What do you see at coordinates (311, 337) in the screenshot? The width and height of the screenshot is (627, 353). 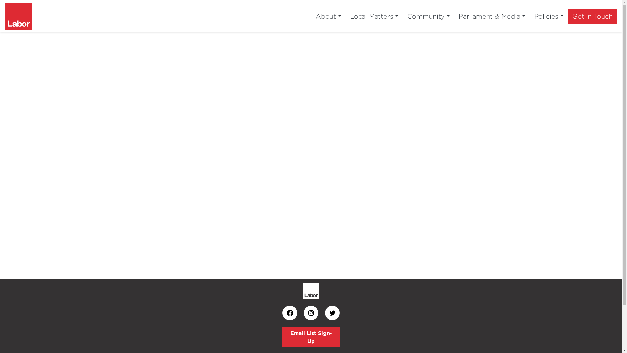 I see `Email List Sign-Up` at bounding box center [311, 337].